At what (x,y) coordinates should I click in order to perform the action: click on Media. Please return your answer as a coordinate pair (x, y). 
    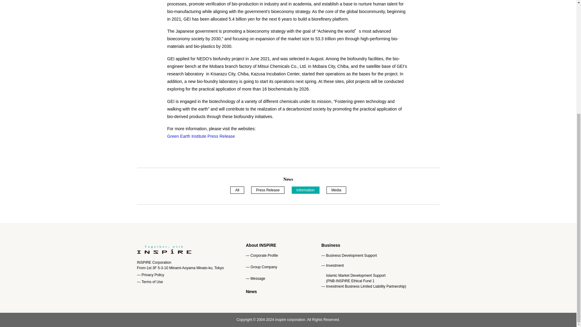
    Looking at the image, I should click on (336, 190).